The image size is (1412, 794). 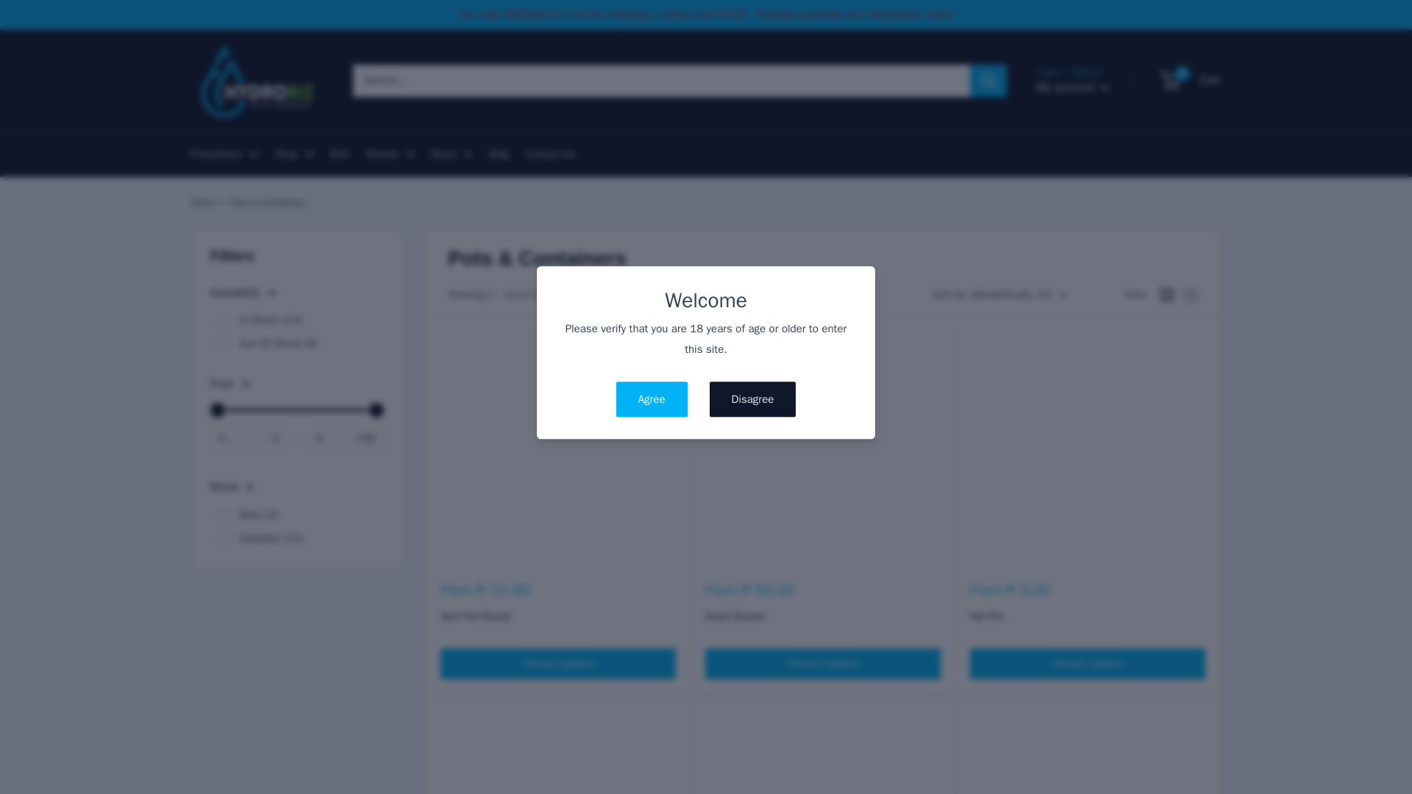 What do you see at coordinates (223, 537) in the screenshot?
I see `Hydrobiz` at bounding box center [223, 537].